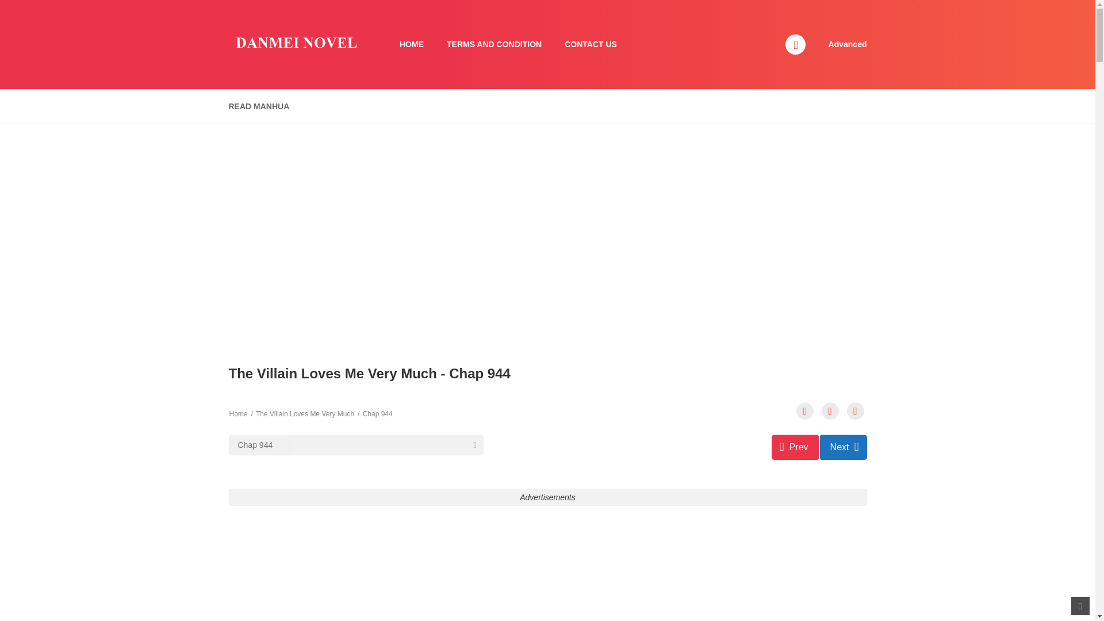 The image size is (1104, 621). Describe the element at coordinates (735, 7) in the screenshot. I see `Search` at that location.